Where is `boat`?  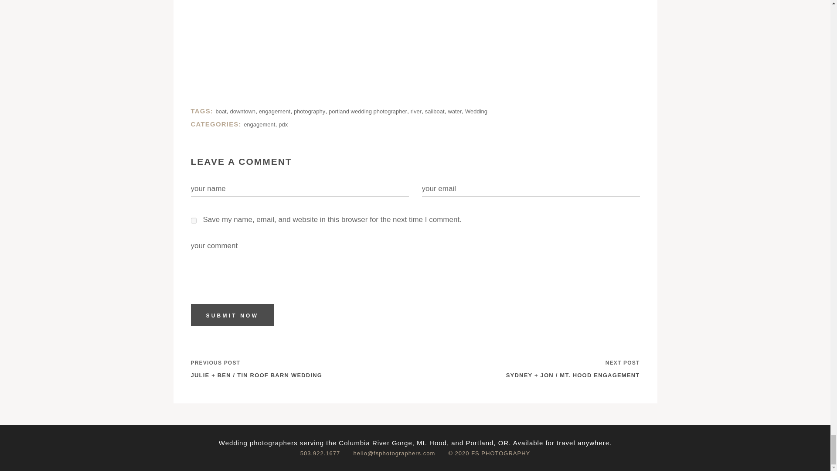 boat is located at coordinates (221, 112).